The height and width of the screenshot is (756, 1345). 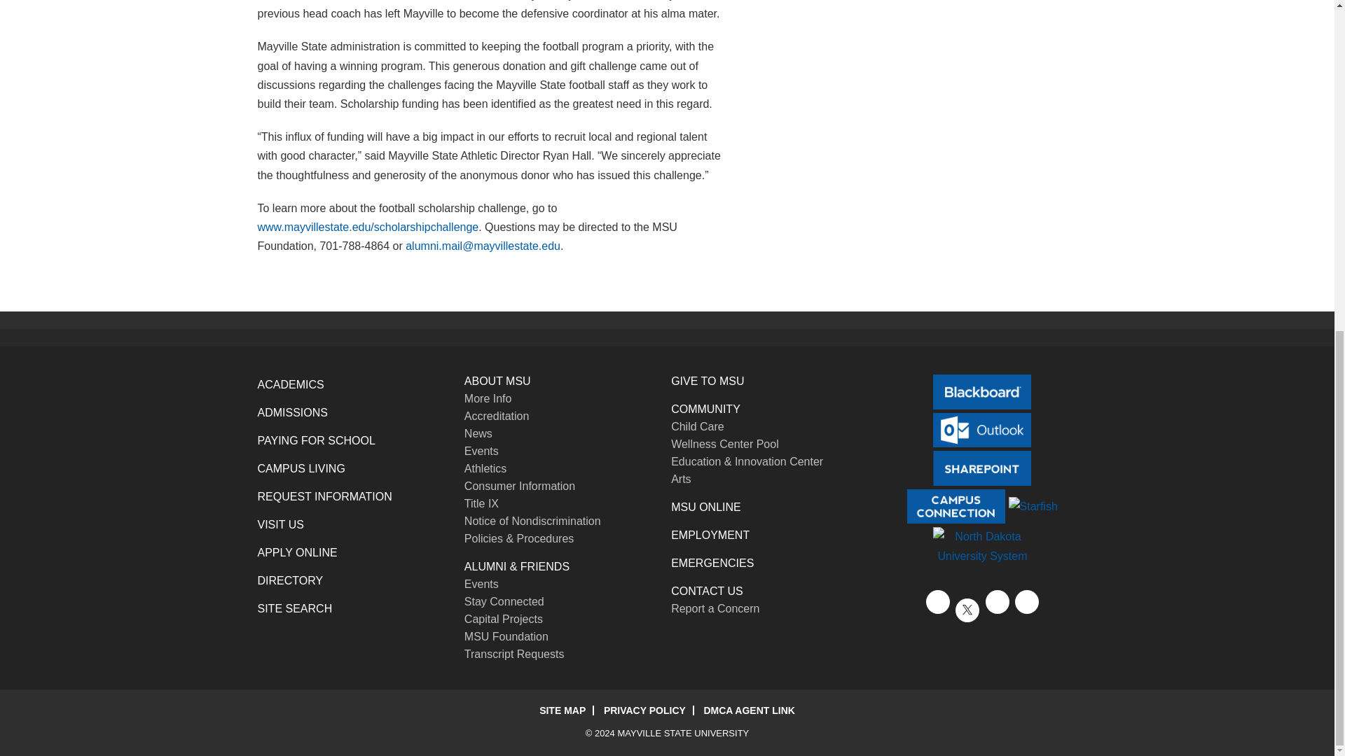 I want to click on Apply Now, so click(x=297, y=552).